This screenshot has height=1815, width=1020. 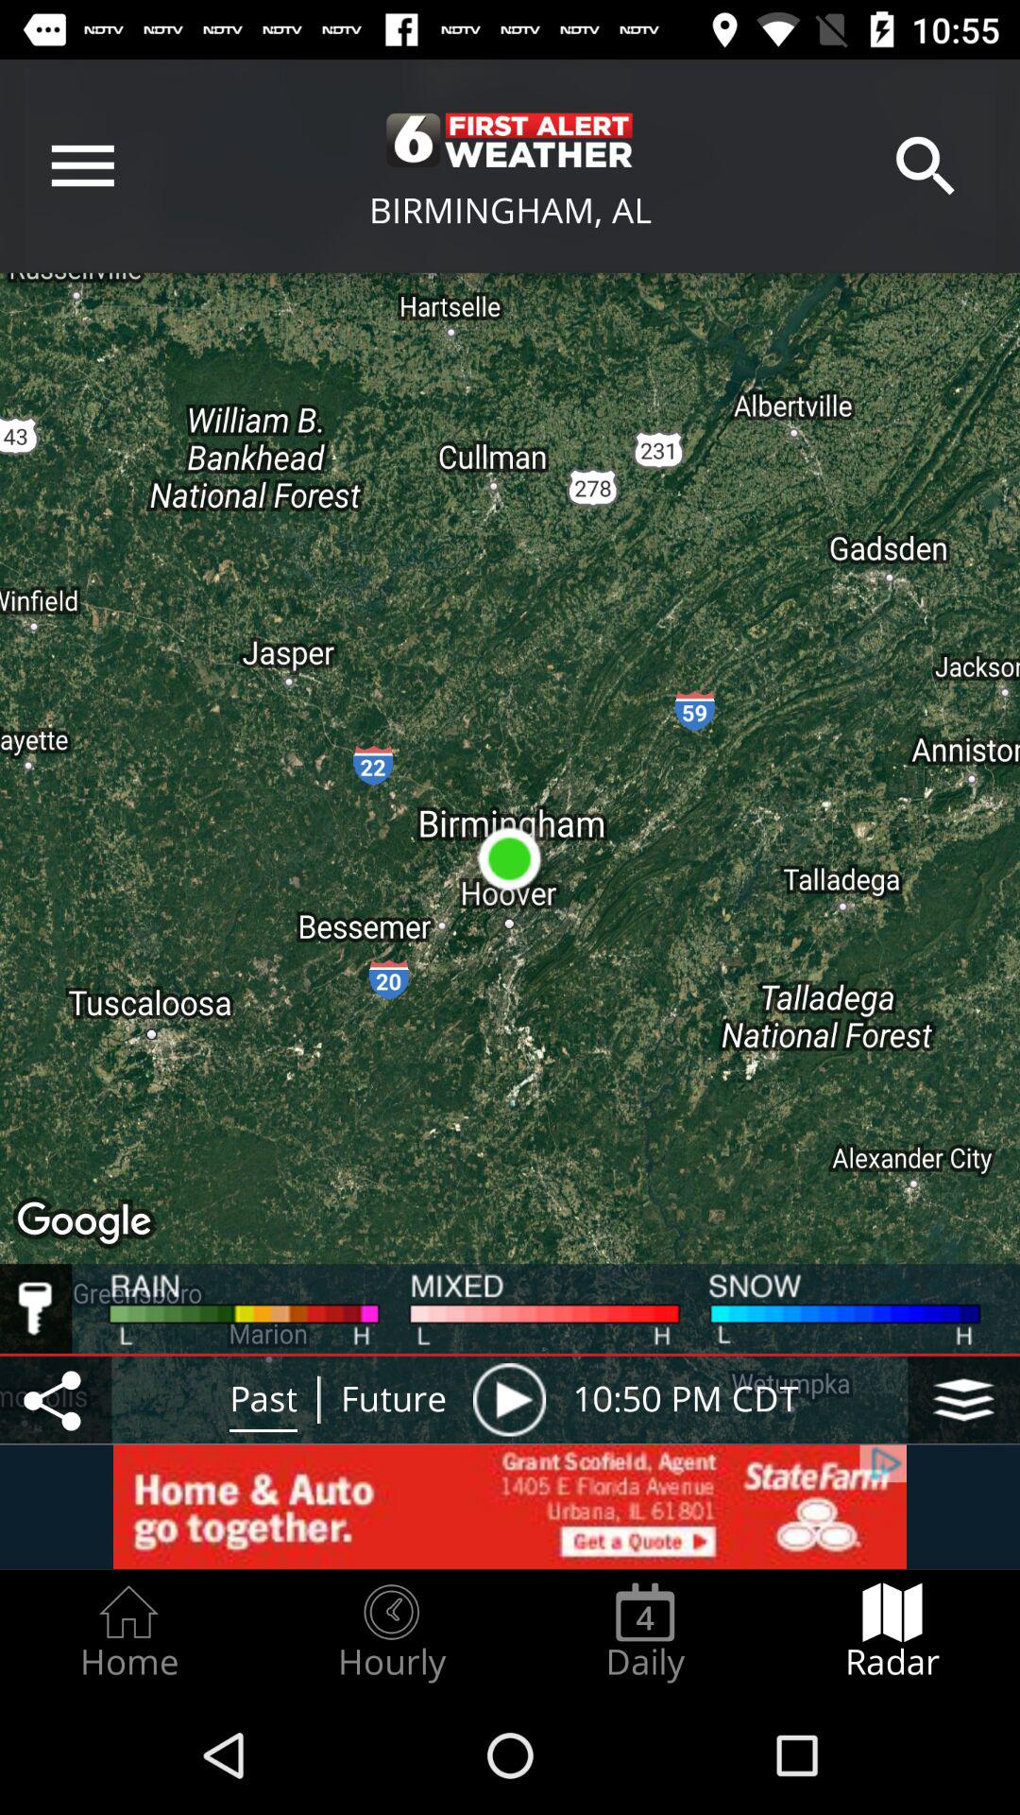 What do you see at coordinates (391, 1632) in the screenshot?
I see `jump to the hourly icon` at bounding box center [391, 1632].